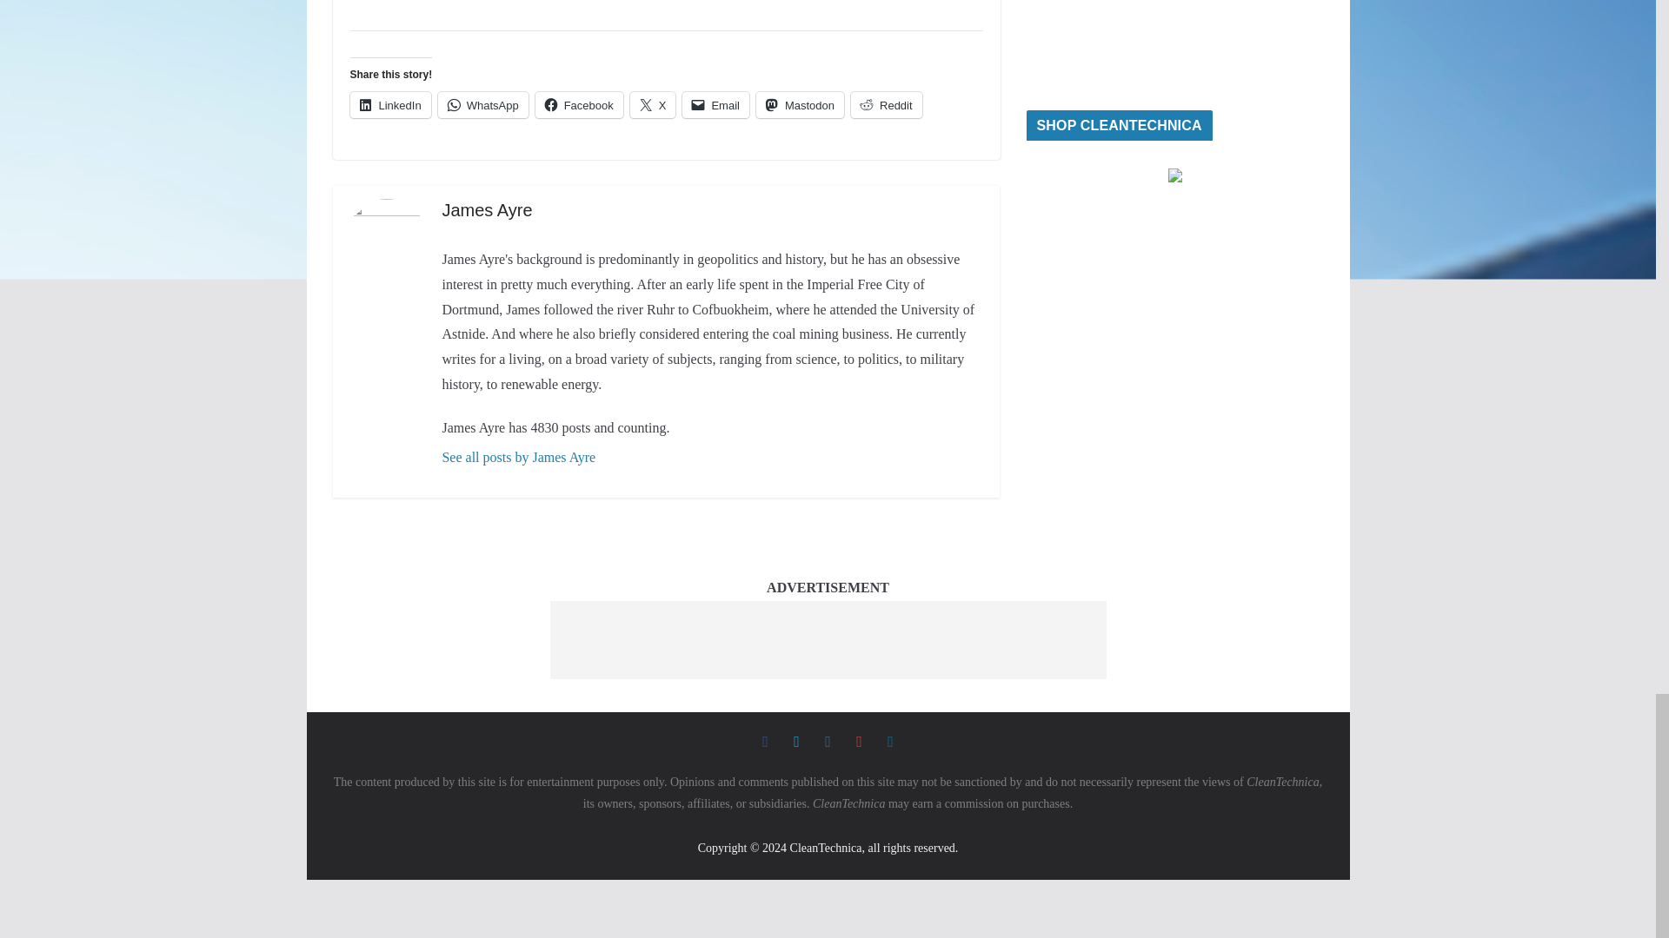 This screenshot has height=938, width=1669. Describe the element at coordinates (653, 104) in the screenshot. I see `Click to share on X` at that location.